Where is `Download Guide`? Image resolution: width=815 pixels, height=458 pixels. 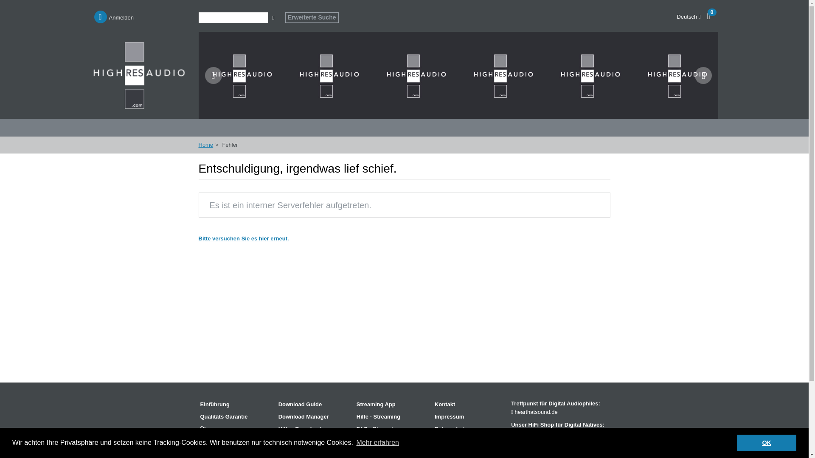 Download Guide is located at coordinates (313, 404).